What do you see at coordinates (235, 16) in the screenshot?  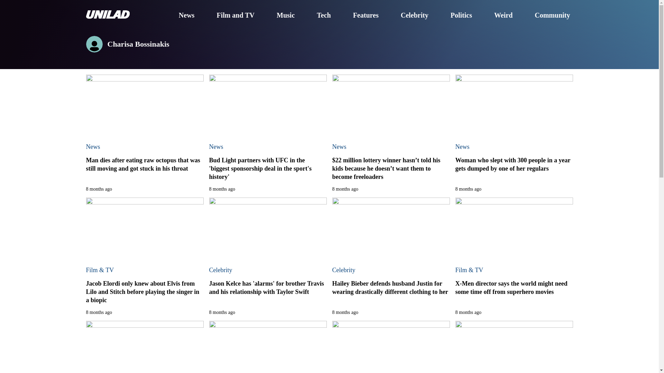 I see `Film and TV` at bounding box center [235, 16].